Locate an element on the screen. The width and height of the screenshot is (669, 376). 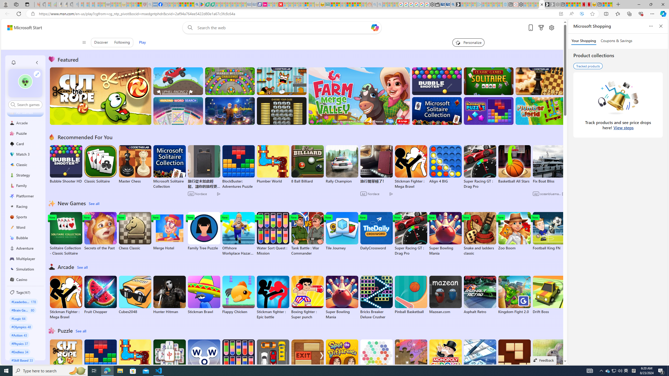
Amazing Word Search is located at coordinates (178, 111).